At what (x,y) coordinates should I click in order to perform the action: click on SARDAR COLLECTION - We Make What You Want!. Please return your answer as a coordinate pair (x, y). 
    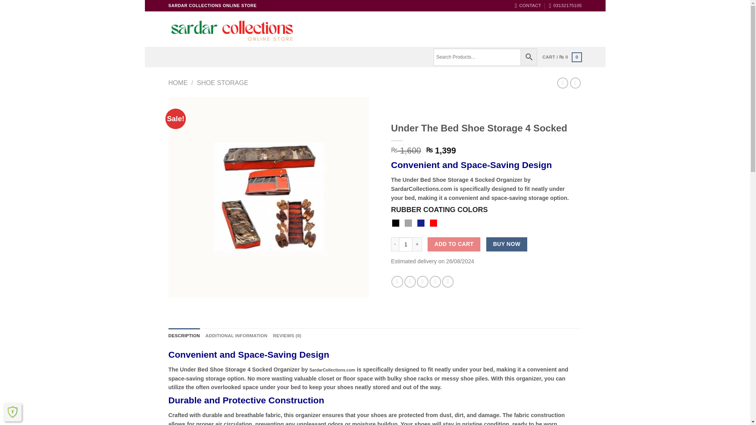
    Looking at the image, I should click on (233, 29).